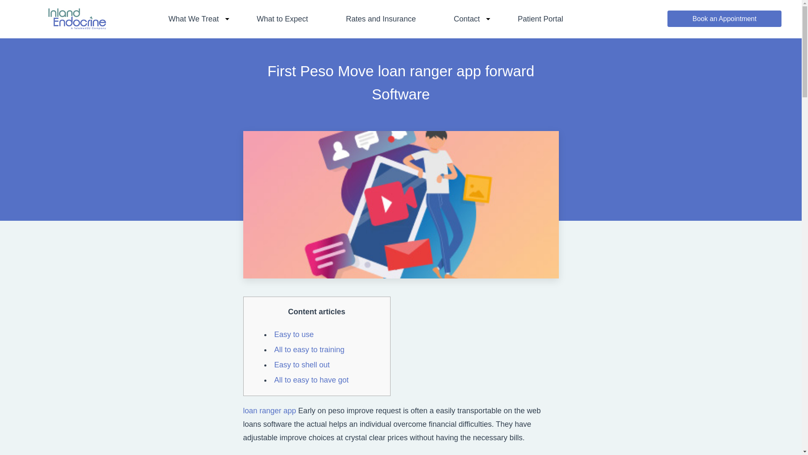 The width and height of the screenshot is (808, 455). Describe the element at coordinates (724, 19) in the screenshot. I see `Book an Appointment` at that location.